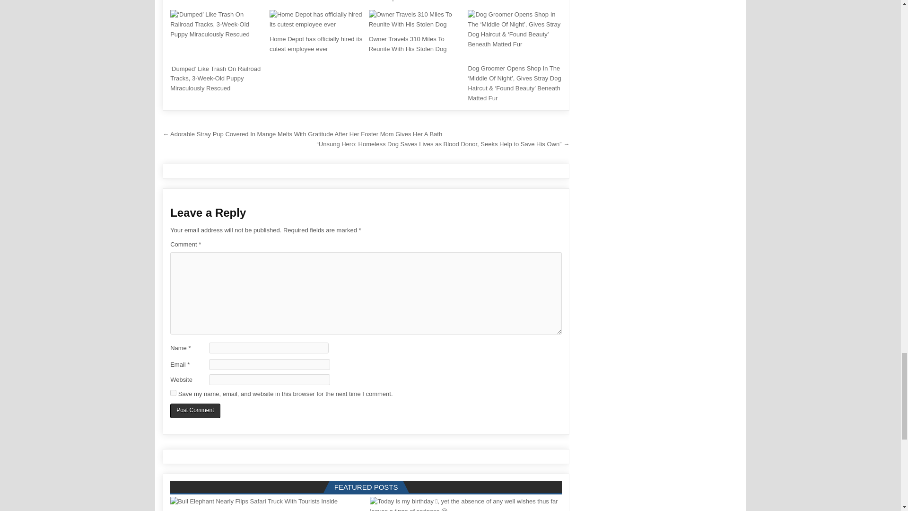  What do you see at coordinates (173, 393) in the screenshot?
I see `yes` at bounding box center [173, 393].